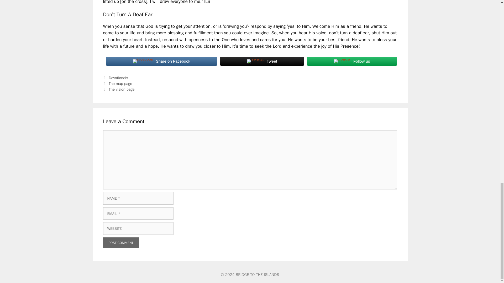 Image resolution: width=504 pixels, height=283 pixels. Describe the element at coordinates (262, 61) in the screenshot. I see `Tweet` at that location.